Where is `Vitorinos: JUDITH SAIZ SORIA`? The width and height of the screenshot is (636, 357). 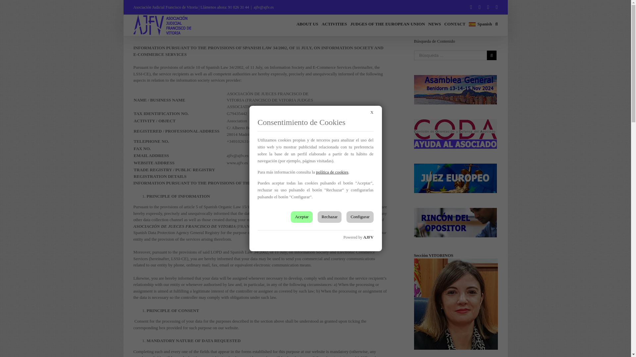
Vitorinos: JUDITH SAIZ SORIA is located at coordinates (456, 304).